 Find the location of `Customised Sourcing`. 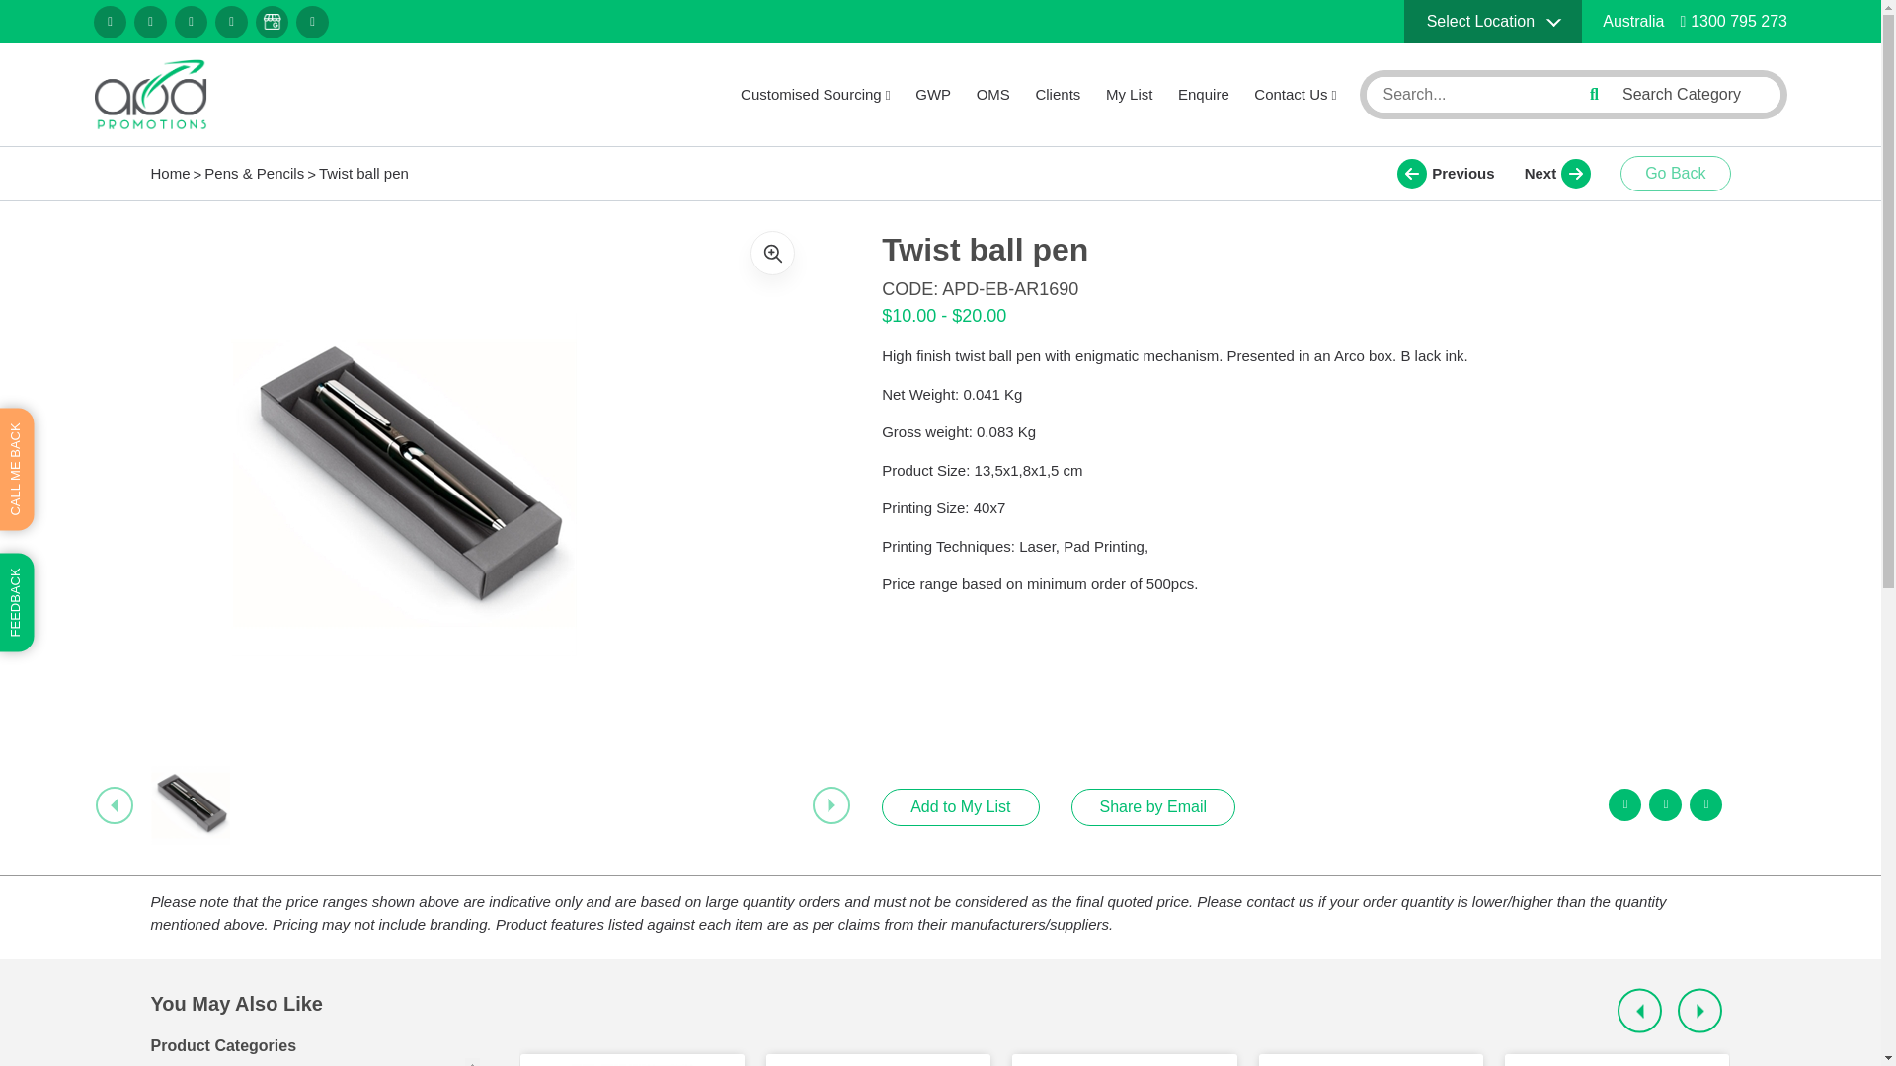

Customised Sourcing is located at coordinates (816, 95).